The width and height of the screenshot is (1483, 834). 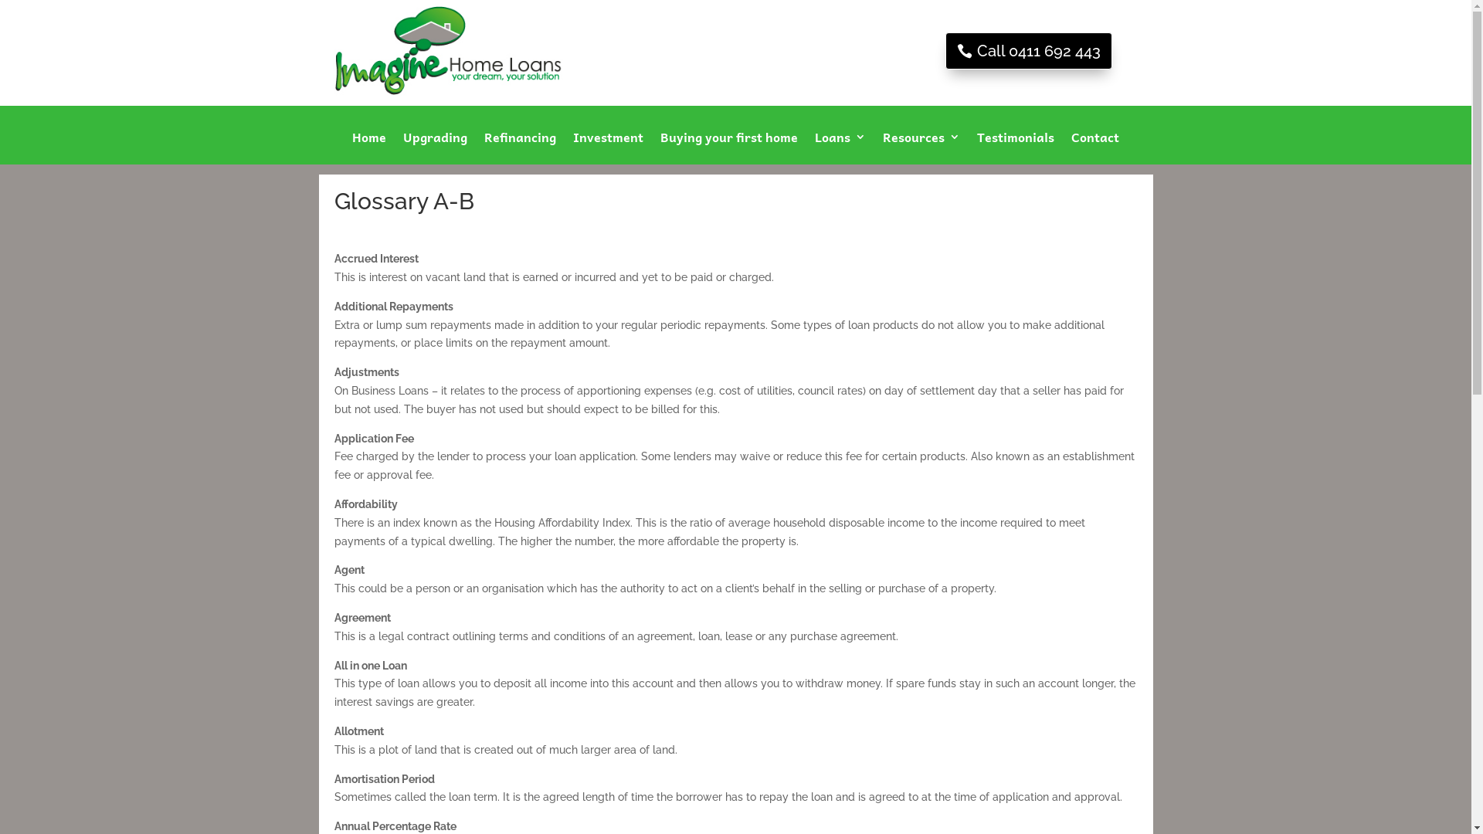 What do you see at coordinates (1029, 51) in the screenshot?
I see `Call 0411 692 443` at bounding box center [1029, 51].